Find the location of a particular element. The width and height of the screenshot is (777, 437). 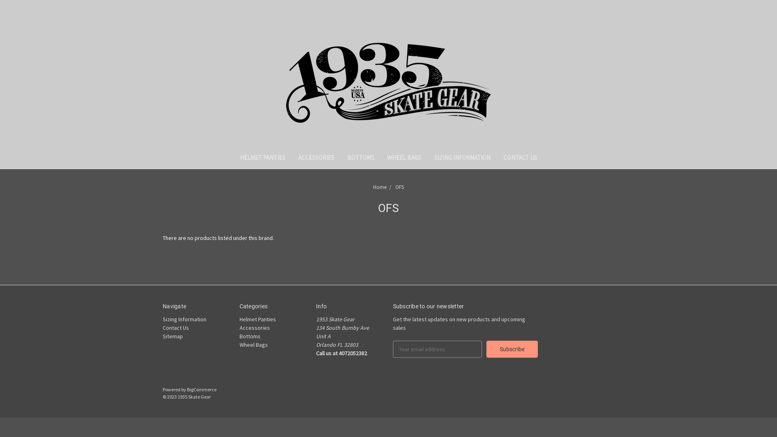

Home is located at coordinates (380, 187).